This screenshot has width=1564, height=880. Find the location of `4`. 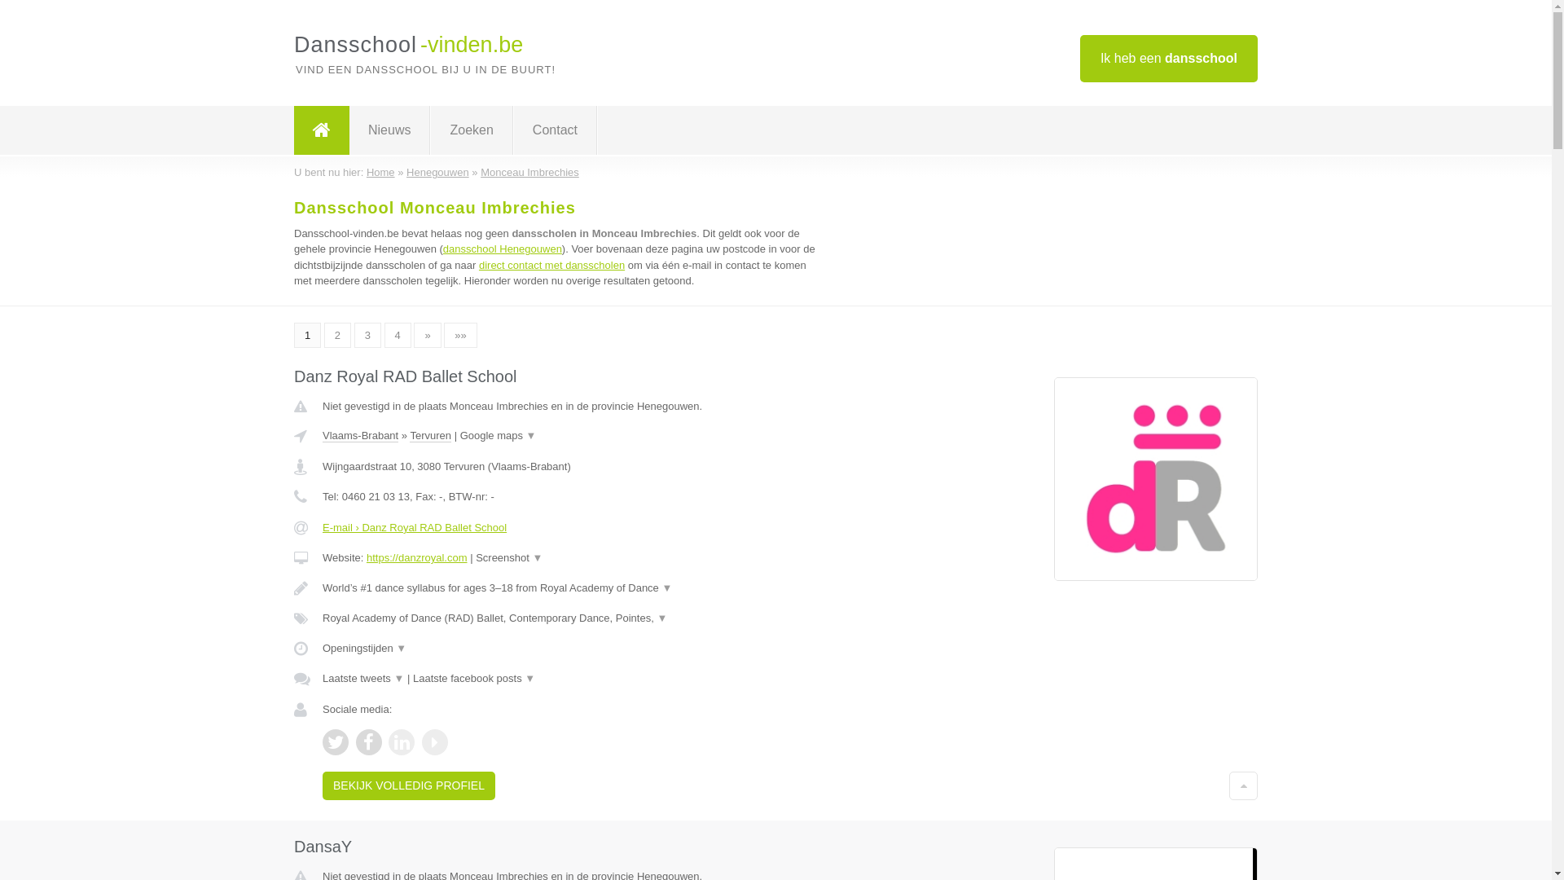

4 is located at coordinates (398, 336).